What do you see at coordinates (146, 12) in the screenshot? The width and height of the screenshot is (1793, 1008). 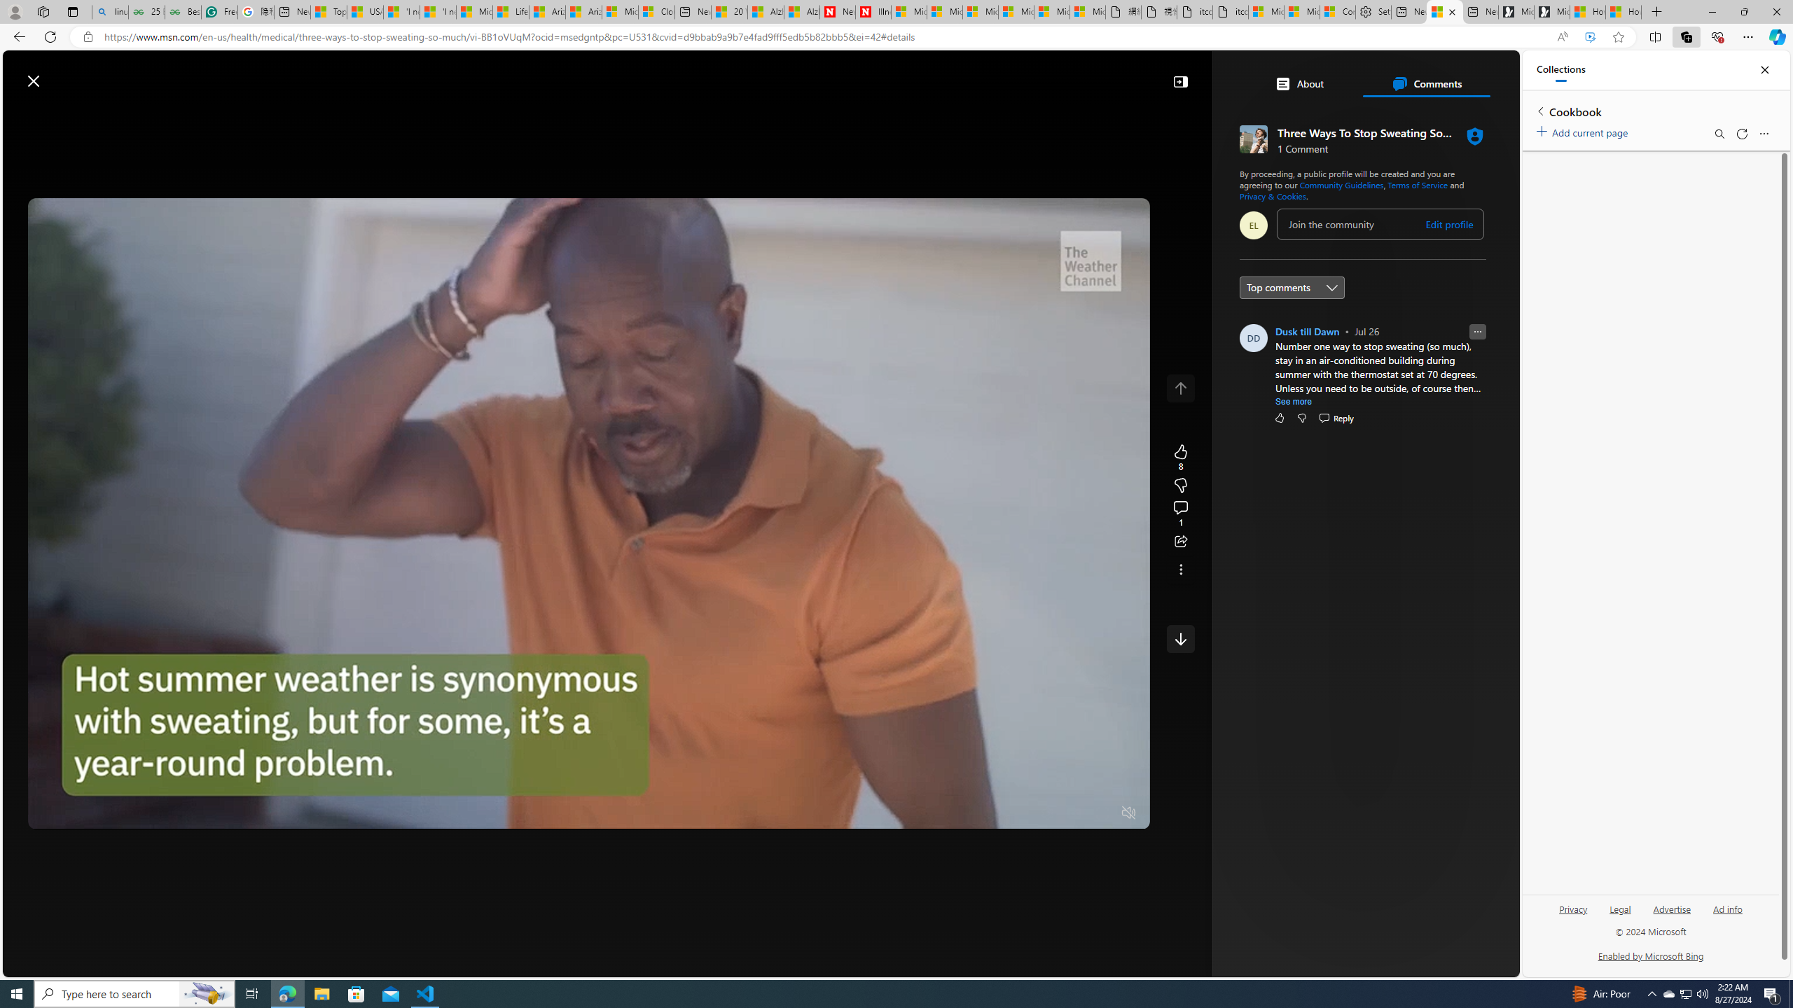 I see `25 Basic Linux Commands For Beginners - GeeksforGeeks` at bounding box center [146, 12].